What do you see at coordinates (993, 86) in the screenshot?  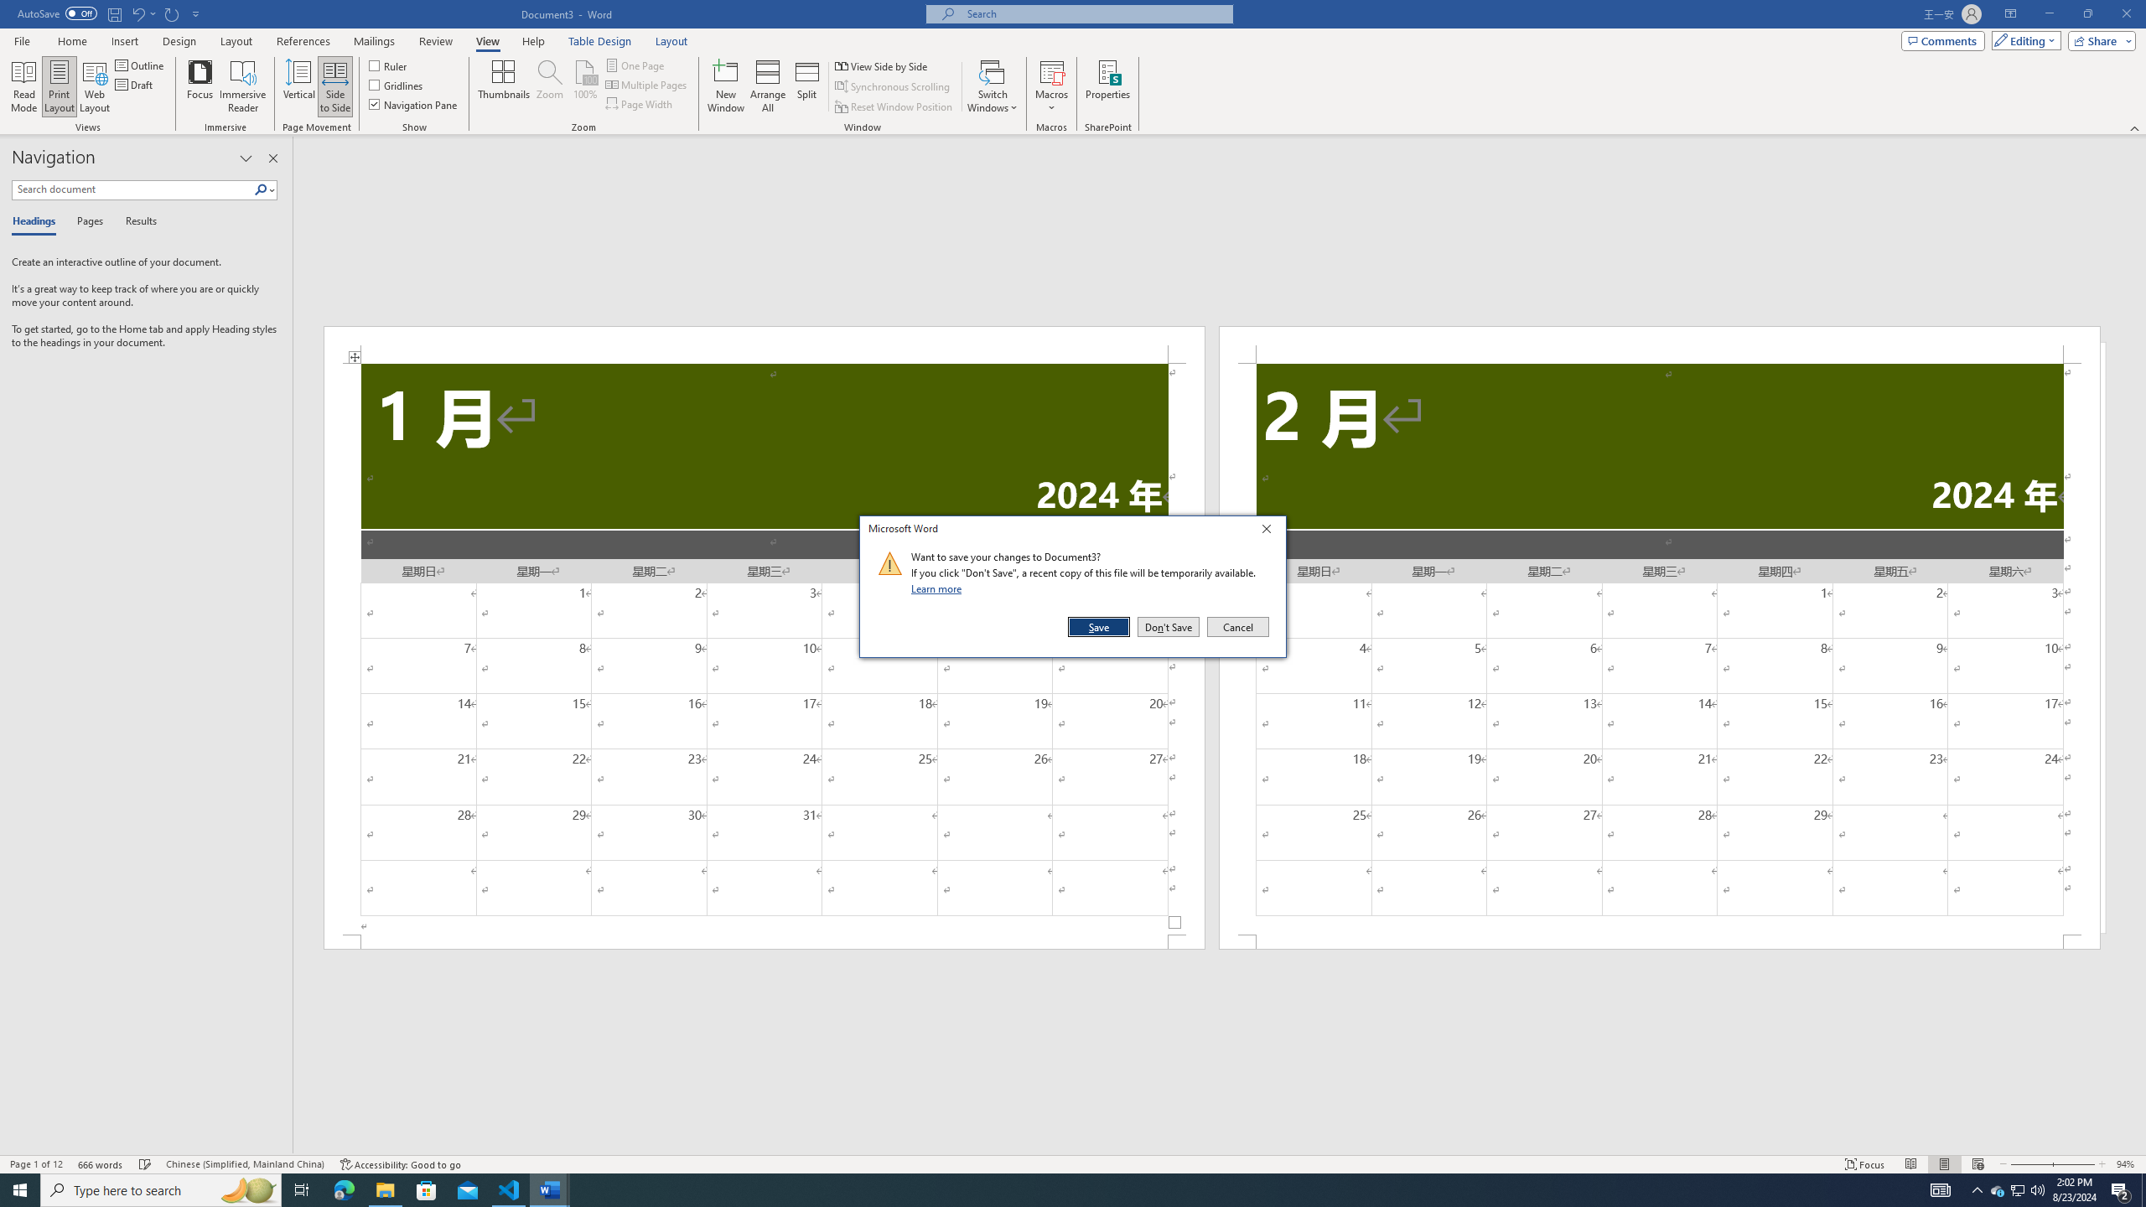 I see `Switch Windows` at bounding box center [993, 86].